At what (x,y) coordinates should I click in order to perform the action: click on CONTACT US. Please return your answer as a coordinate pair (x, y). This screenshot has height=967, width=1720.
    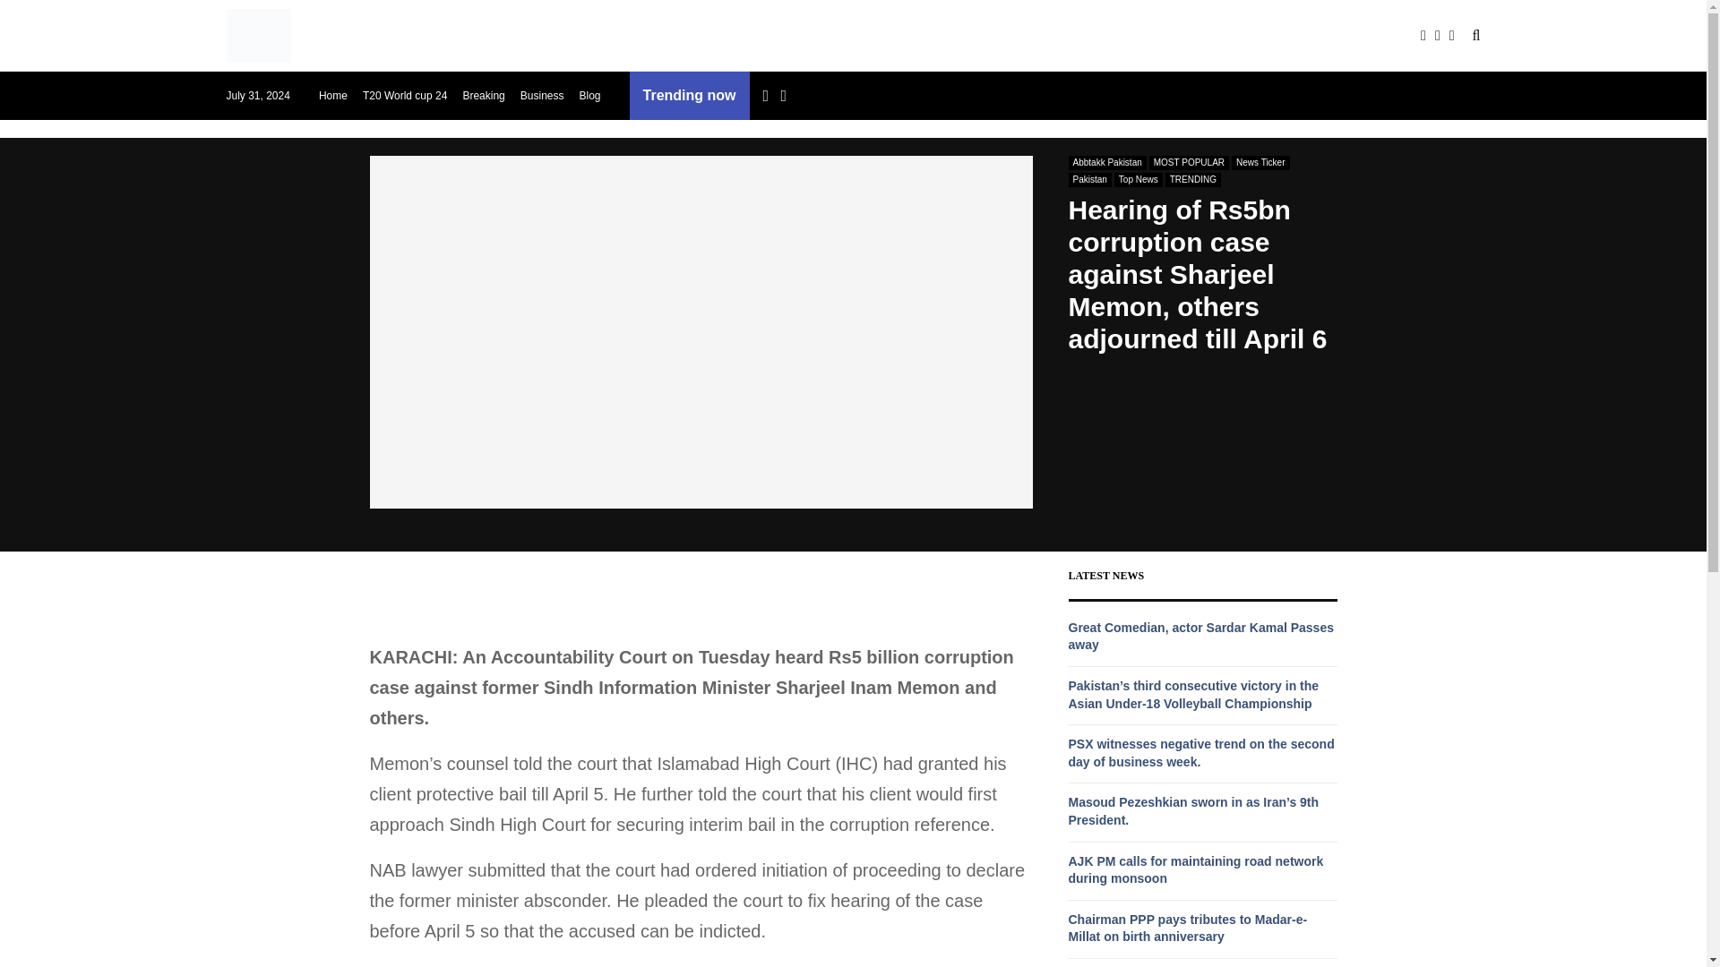
    Looking at the image, I should click on (941, 36).